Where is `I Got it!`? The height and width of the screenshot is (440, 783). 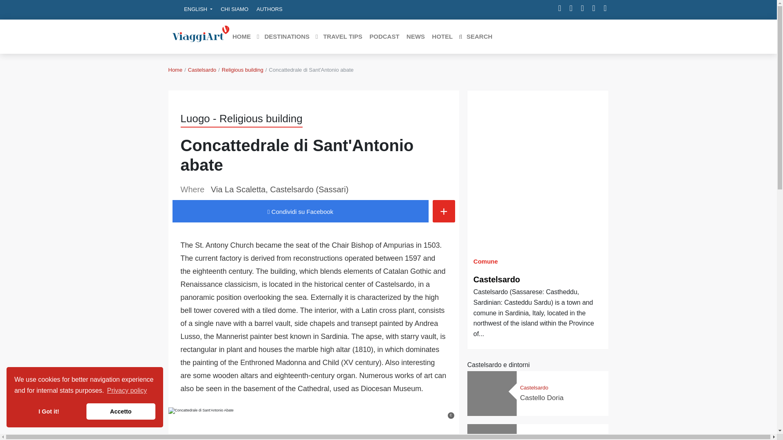 I Got it! is located at coordinates (48, 411).